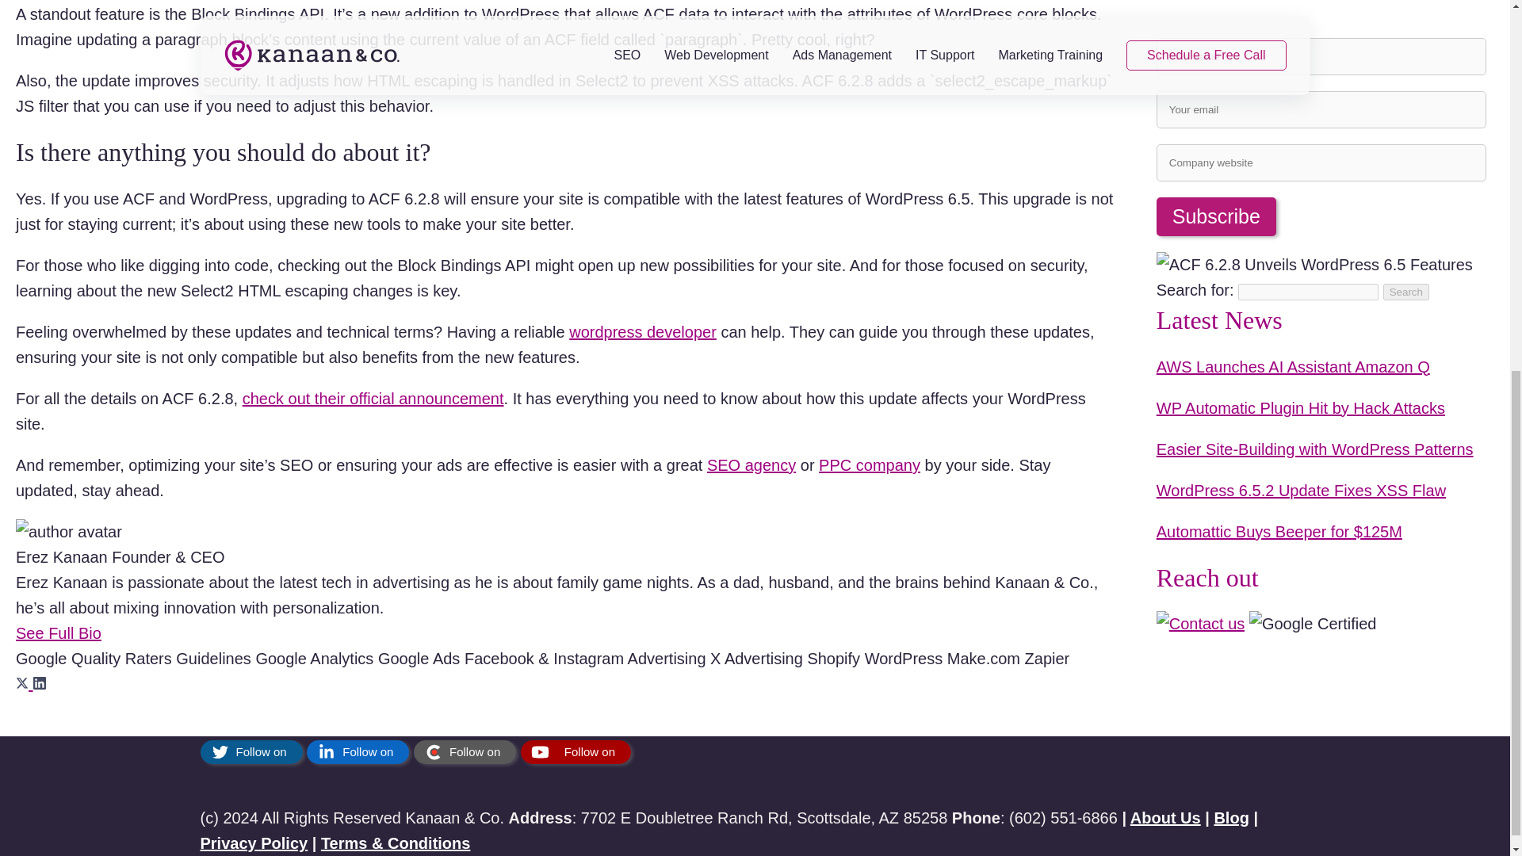  What do you see at coordinates (576, 752) in the screenshot?
I see `Follow on` at bounding box center [576, 752].